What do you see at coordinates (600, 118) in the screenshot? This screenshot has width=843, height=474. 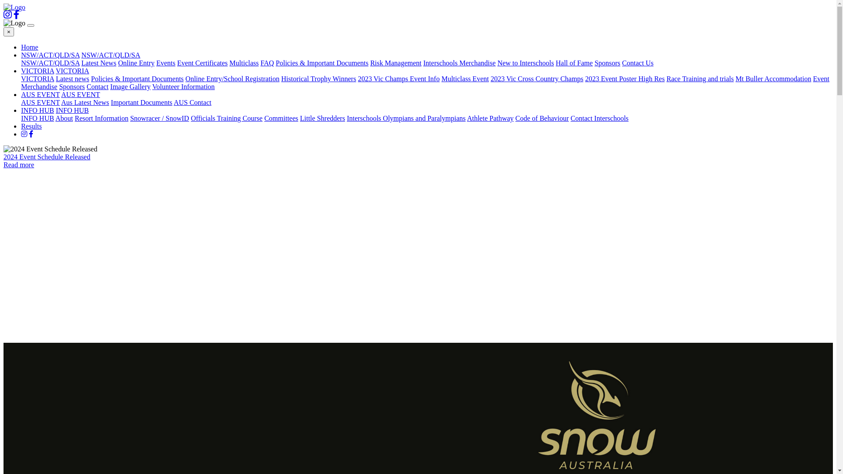 I see `Contact Interschools` at bounding box center [600, 118].